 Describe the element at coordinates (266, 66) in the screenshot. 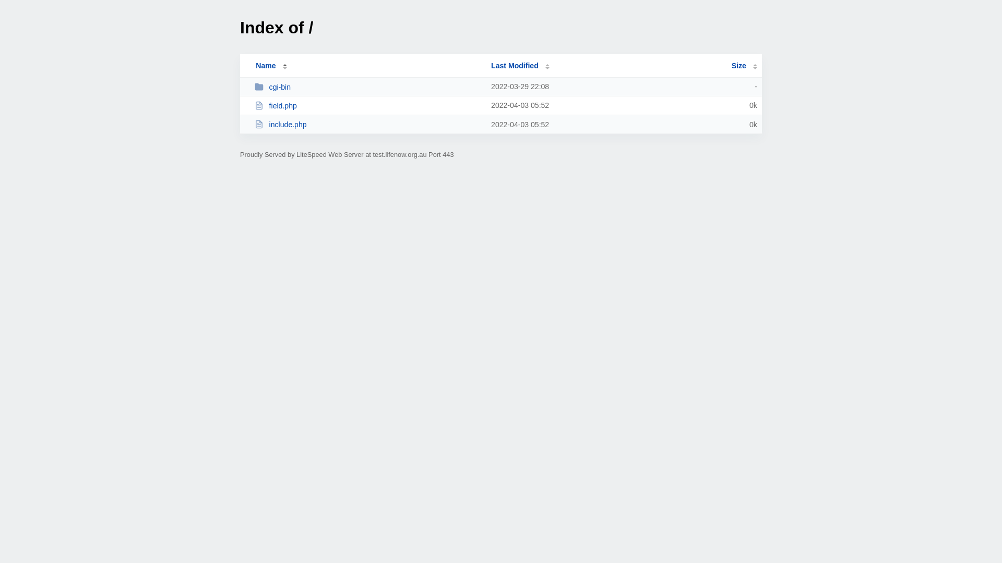

I see `Name` at that location.